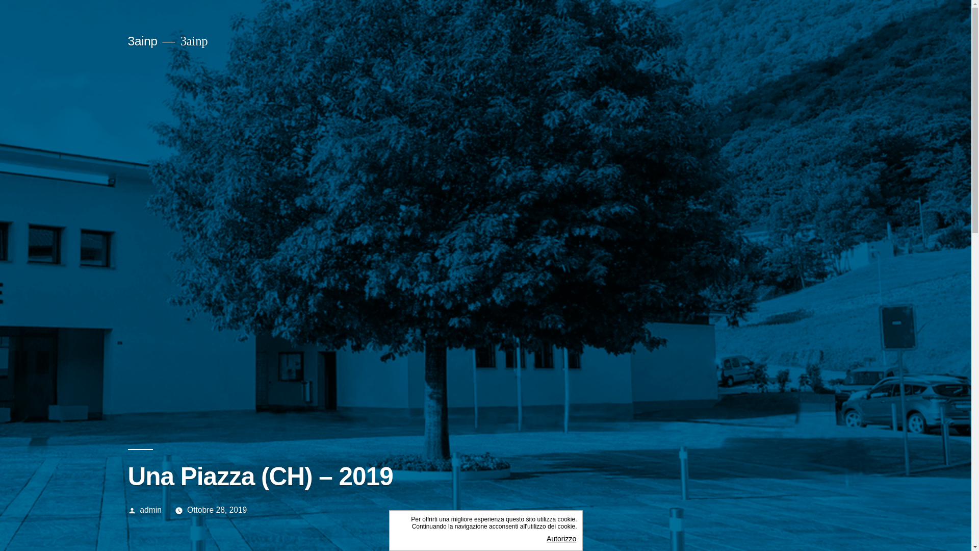  What do you see at coordinates (142, 41) in the screenshot?
I see `3ainp` at bounding box center [142, 41].